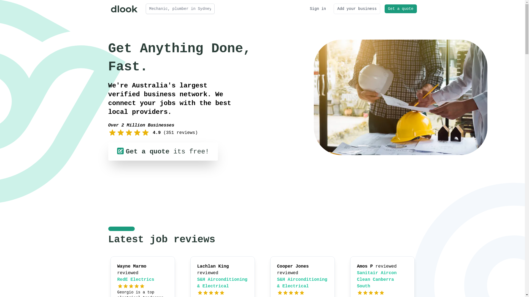 The width and height of the screenshot is (529, 297). I want to click on Add your business, so click(357, 9).